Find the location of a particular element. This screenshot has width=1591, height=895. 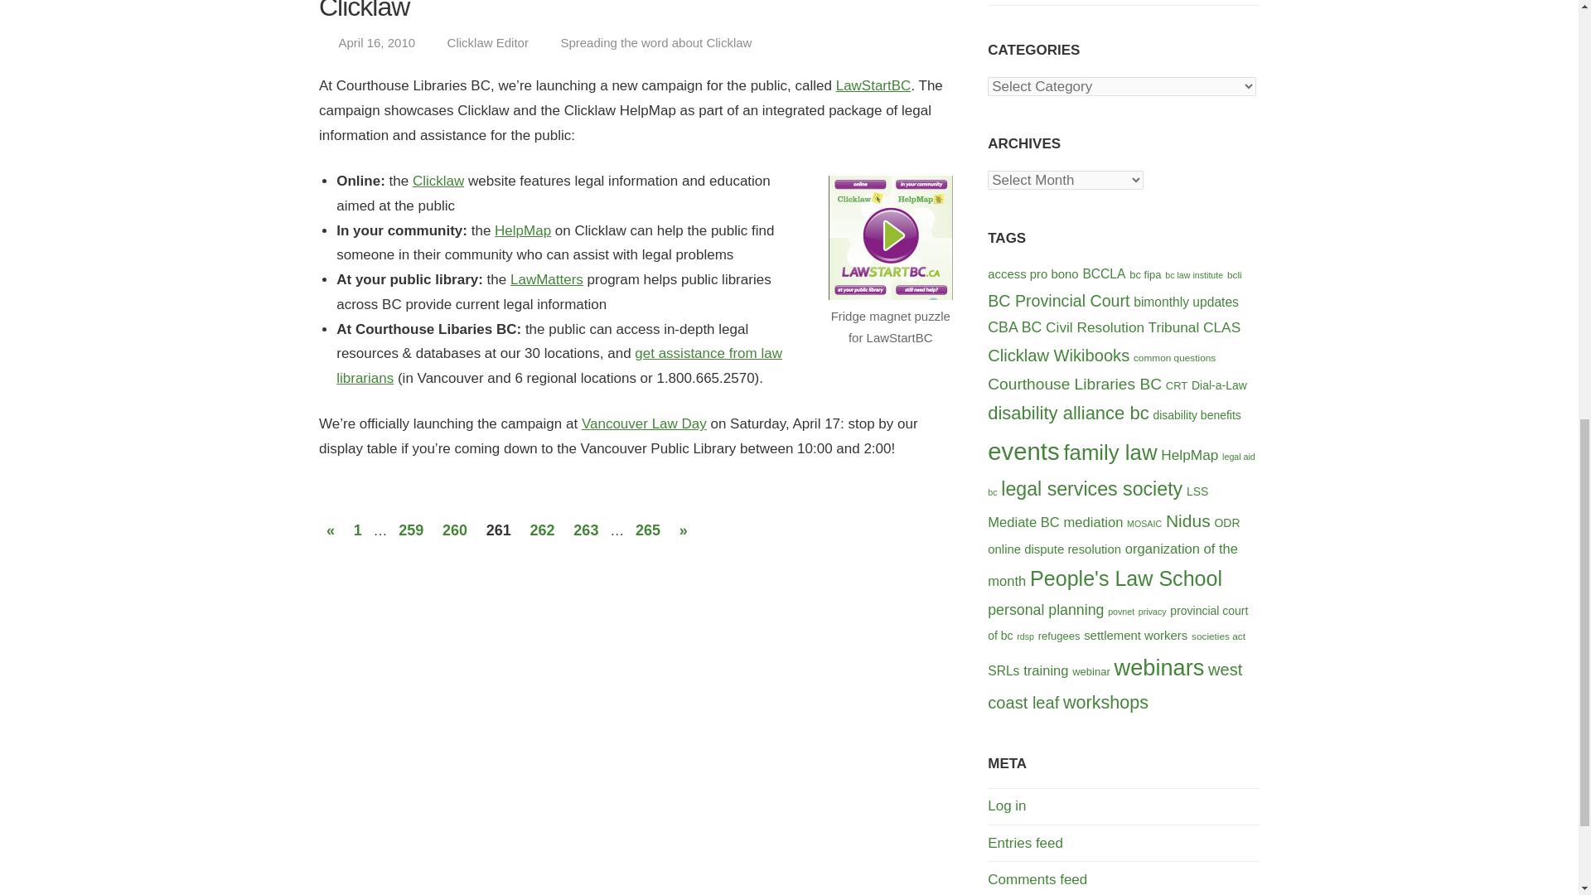

Spreading the word about Clicklaw is located at coordinates (655, 43).